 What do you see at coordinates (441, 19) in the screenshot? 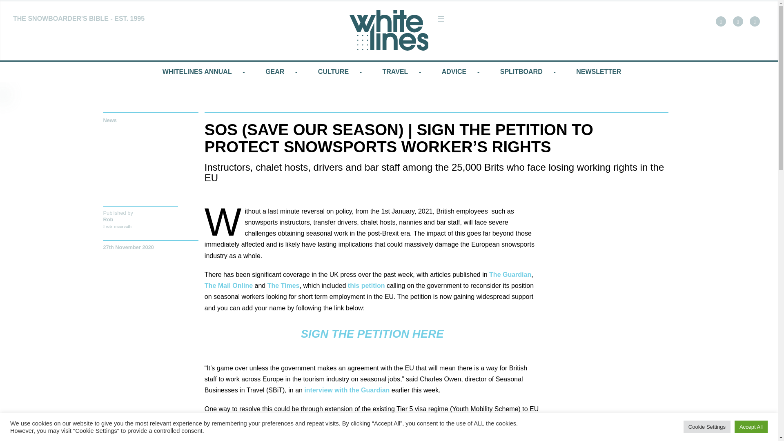
I see `Menu` at bounding box center [441, 19].